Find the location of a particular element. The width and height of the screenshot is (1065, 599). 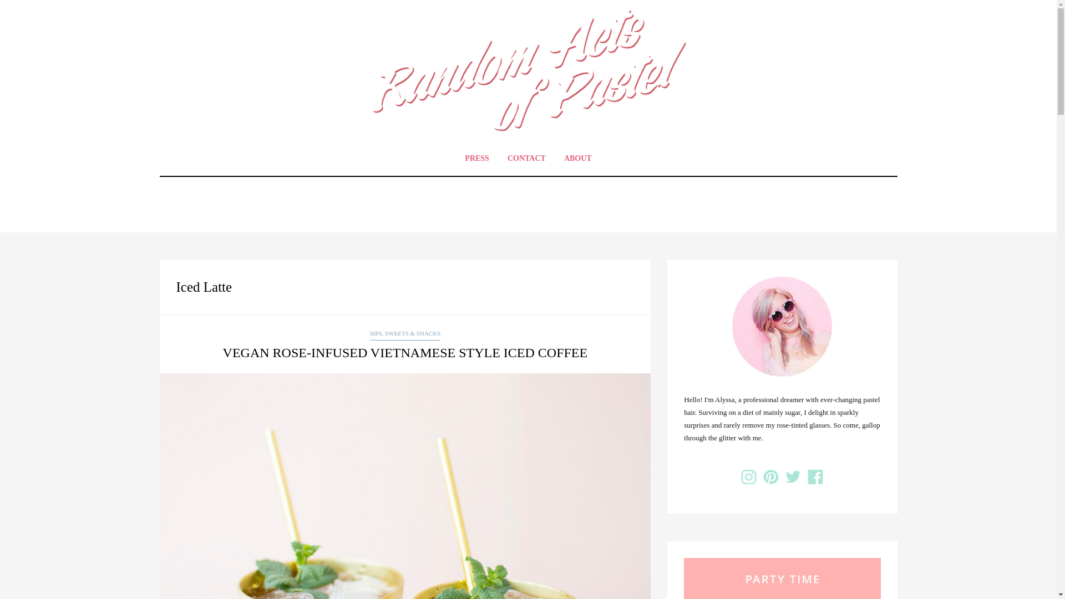

PRESS is located at coordinates (477, 158).